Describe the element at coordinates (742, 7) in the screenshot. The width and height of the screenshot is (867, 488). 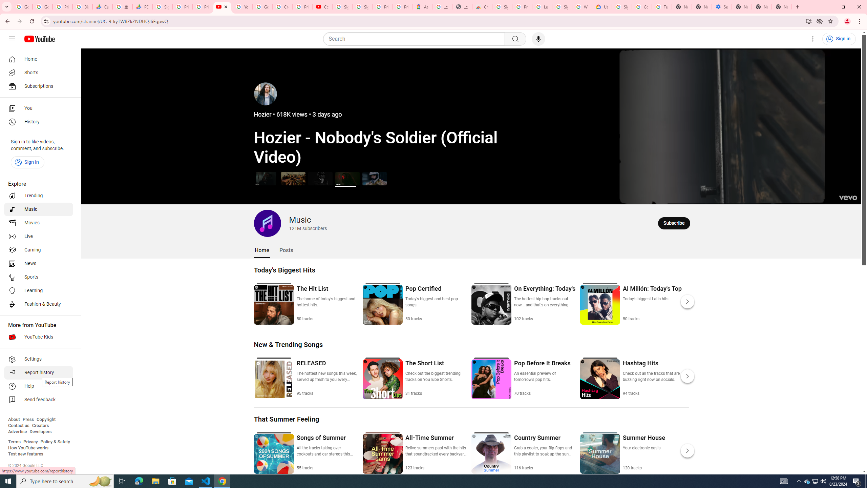
I see `New Tab` at that location.